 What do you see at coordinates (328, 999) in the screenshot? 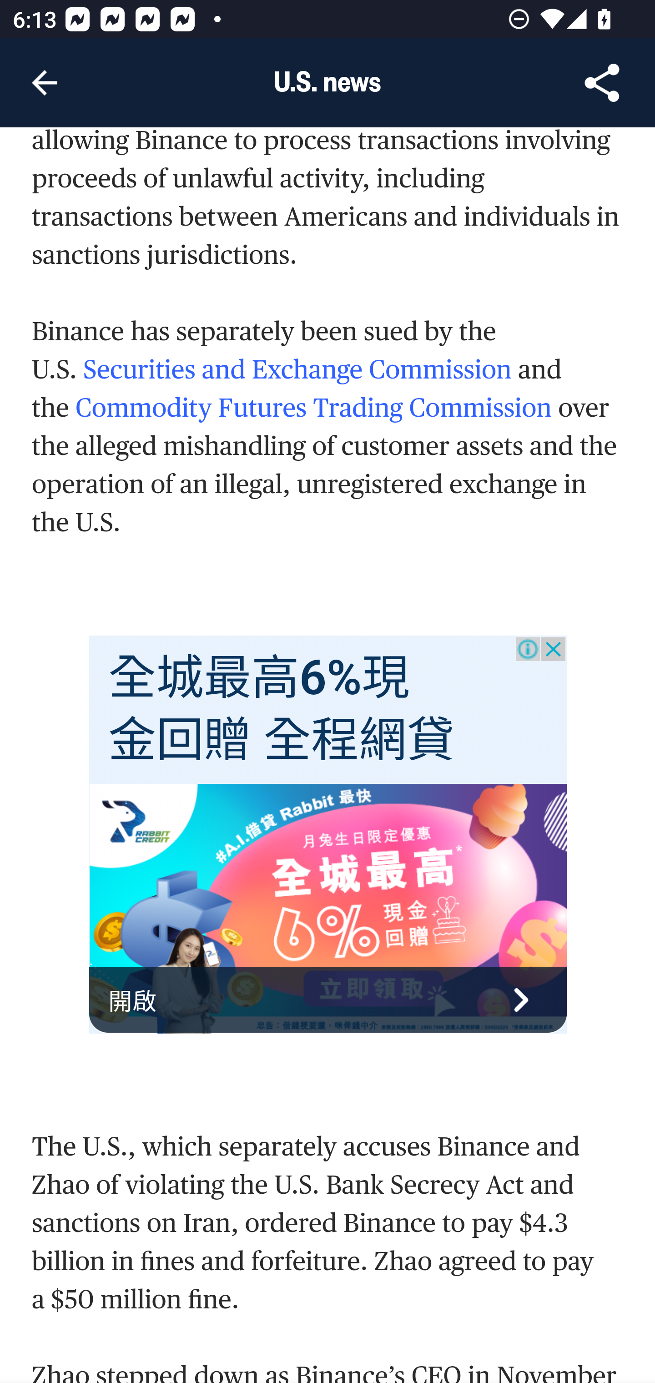
I see `開啟` at bounding box center [328, 999].